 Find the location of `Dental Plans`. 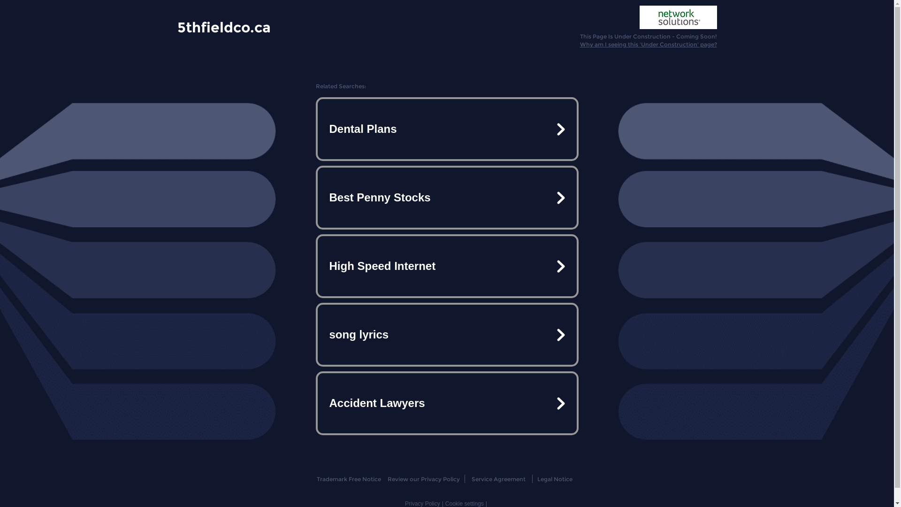

Dental Plans is located at coordinates (447, 129).